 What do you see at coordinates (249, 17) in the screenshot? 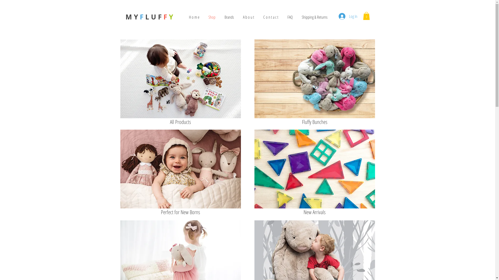
I see `A b o u t` at bounding box center [249, 17].